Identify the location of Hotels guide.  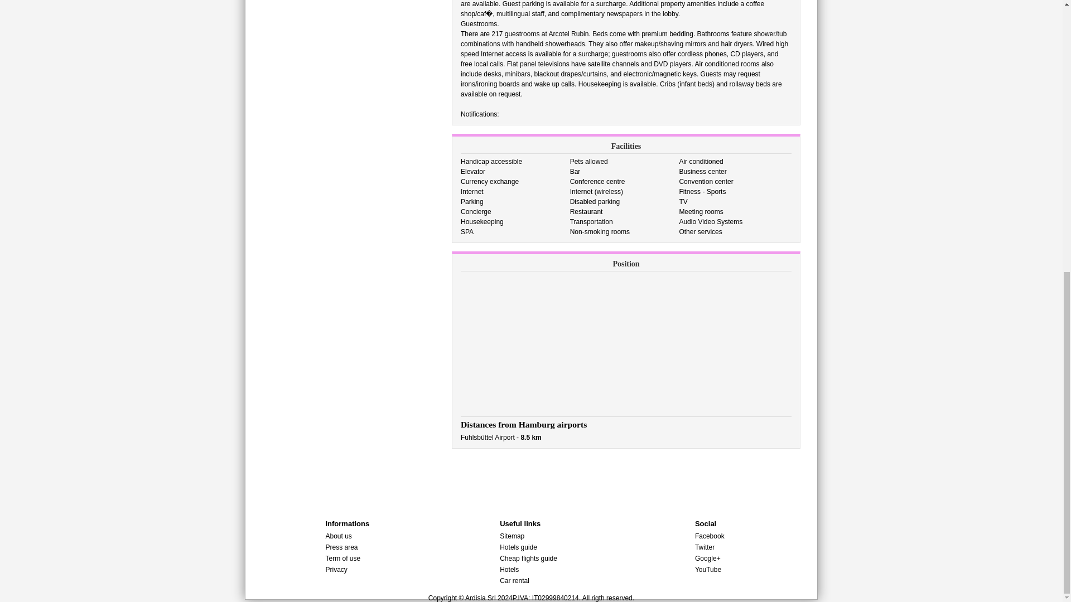
(519, 547).